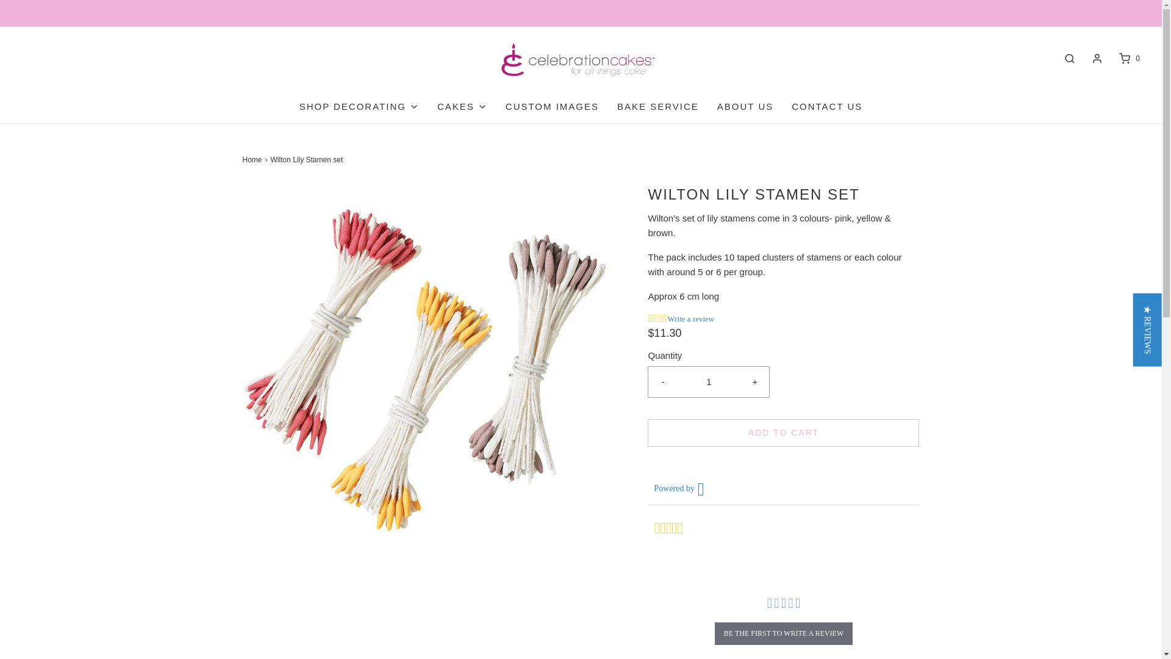 The height and width of the screenshot is (659, 1171). I want to click on Log in, so click(1097, 59).